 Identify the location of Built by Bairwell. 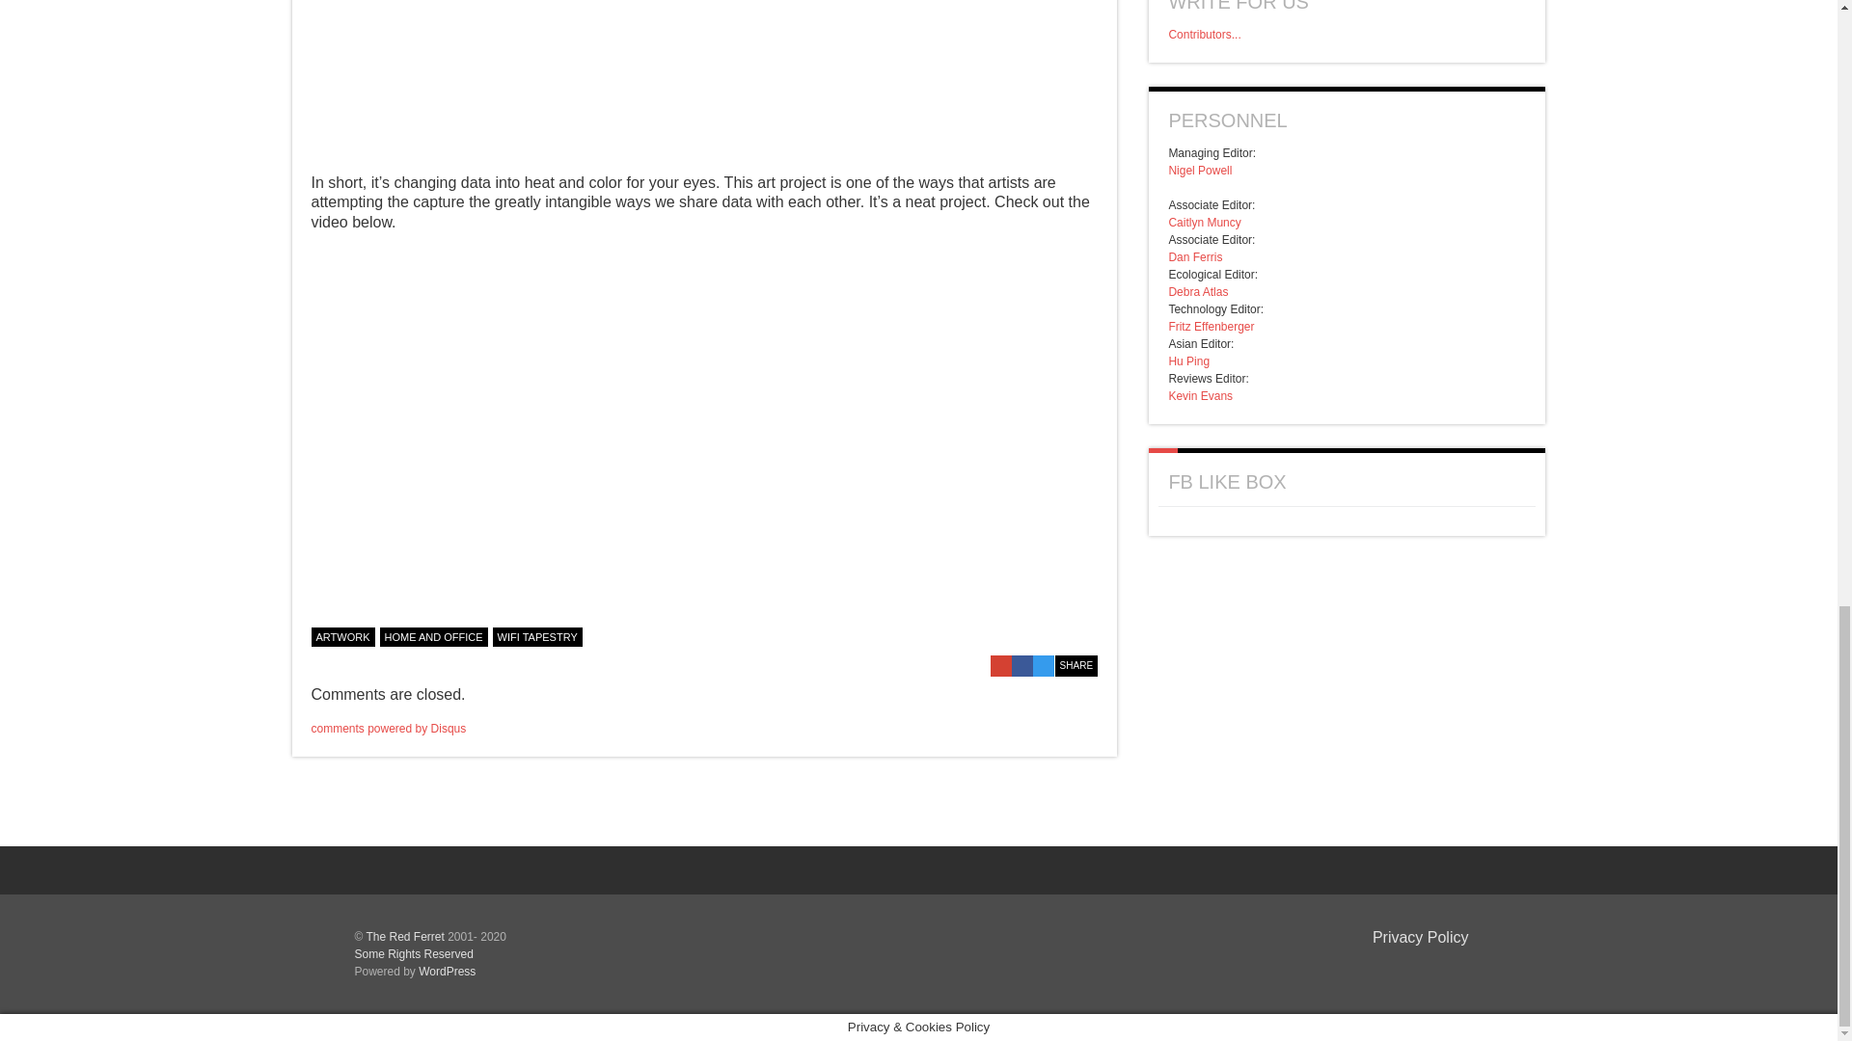
(1437, 967).